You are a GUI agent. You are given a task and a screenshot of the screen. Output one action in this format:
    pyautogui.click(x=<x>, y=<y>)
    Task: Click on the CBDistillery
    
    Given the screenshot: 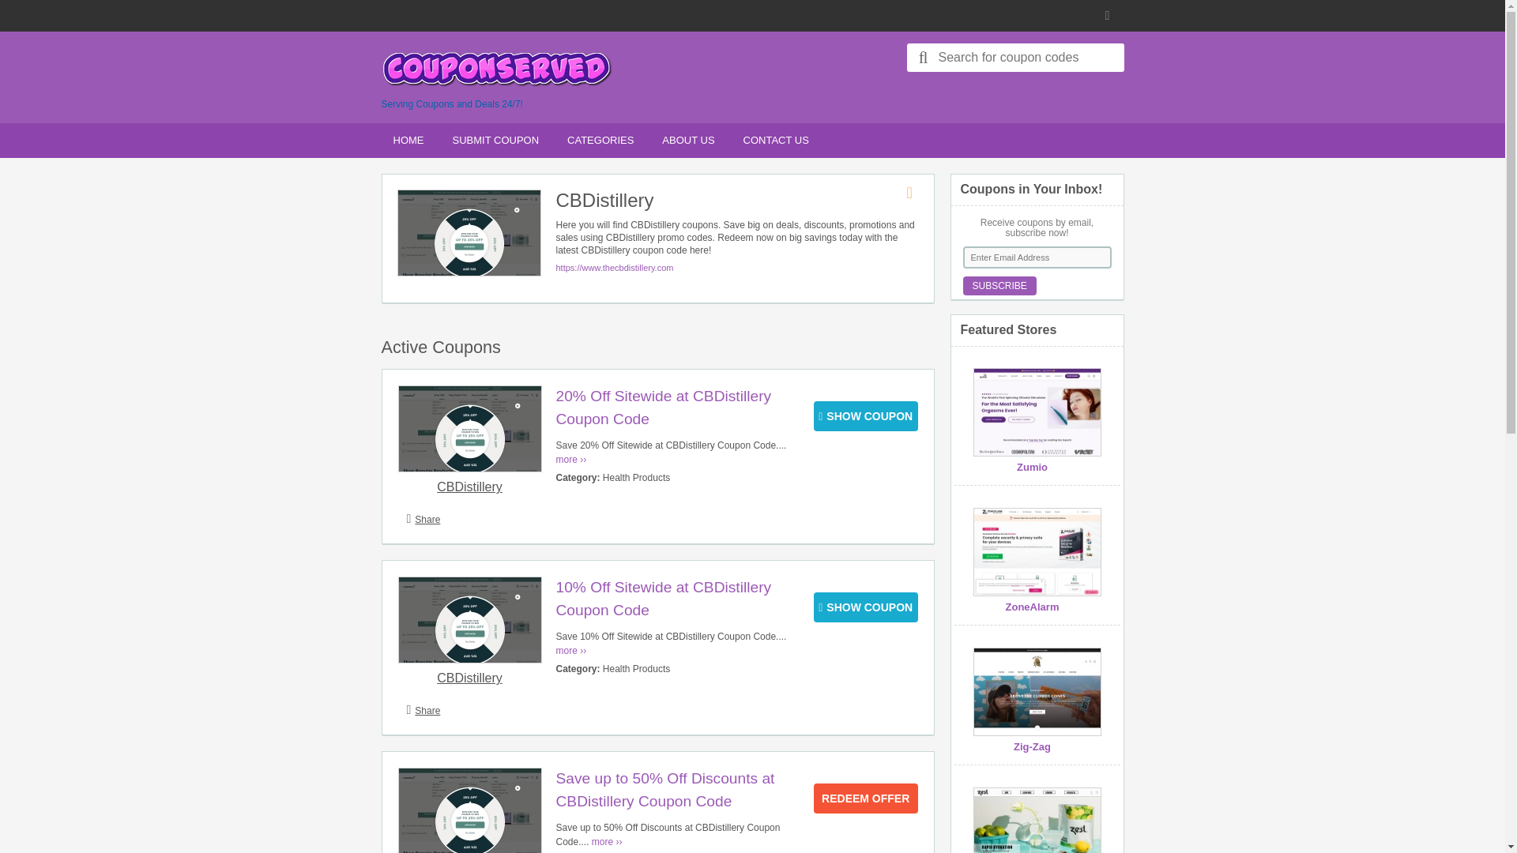 What is the action you would take?
    pyautogui.click(x=469, y=487)
    